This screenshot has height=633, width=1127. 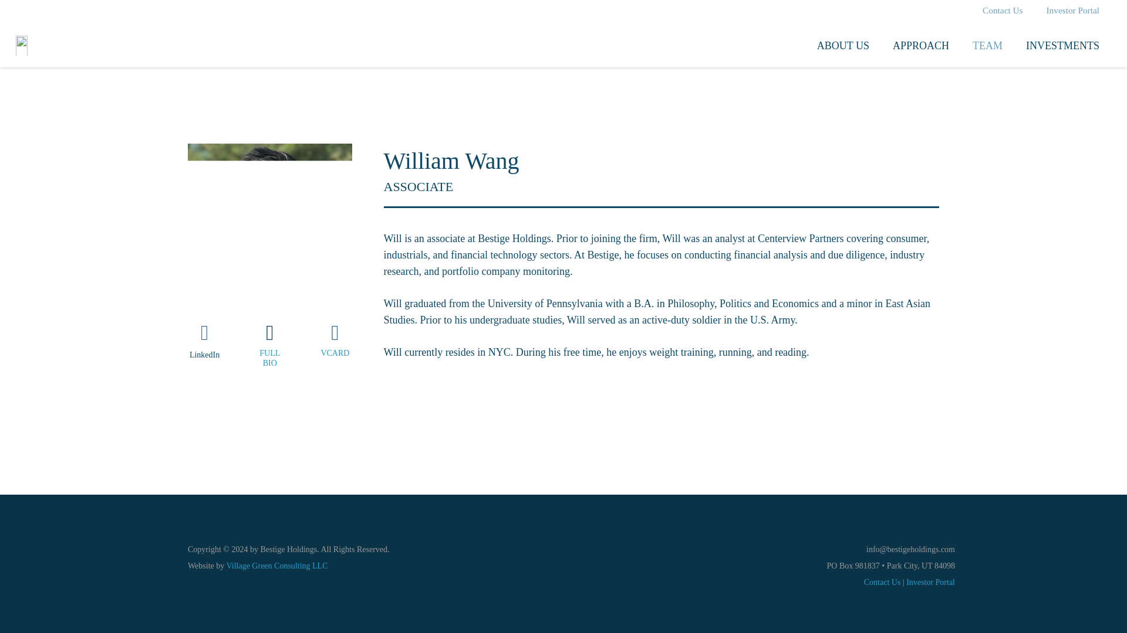 I want to click on ABOUT US, so click(x=843, y=45).